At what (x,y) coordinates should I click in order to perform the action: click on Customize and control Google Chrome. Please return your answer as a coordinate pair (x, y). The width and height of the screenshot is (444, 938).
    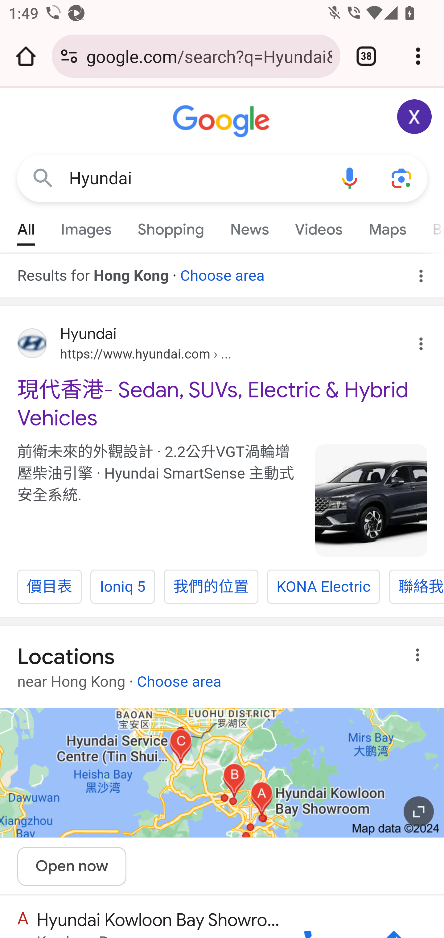
    Looking at the image, I should click on (418, 56).